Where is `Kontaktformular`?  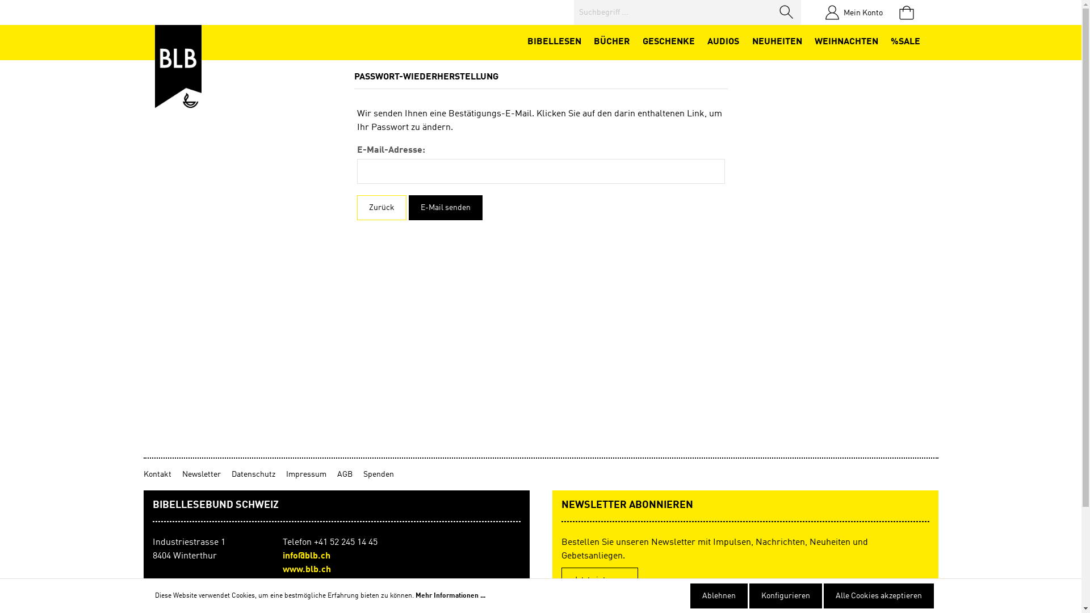
Kontaktformular is located at coordinates (255, 588).